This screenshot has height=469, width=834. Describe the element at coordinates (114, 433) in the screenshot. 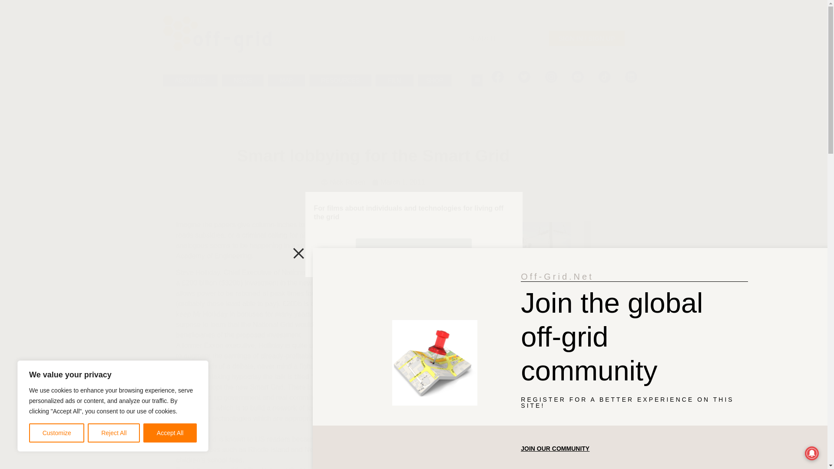

I see `Reject All` at that location.